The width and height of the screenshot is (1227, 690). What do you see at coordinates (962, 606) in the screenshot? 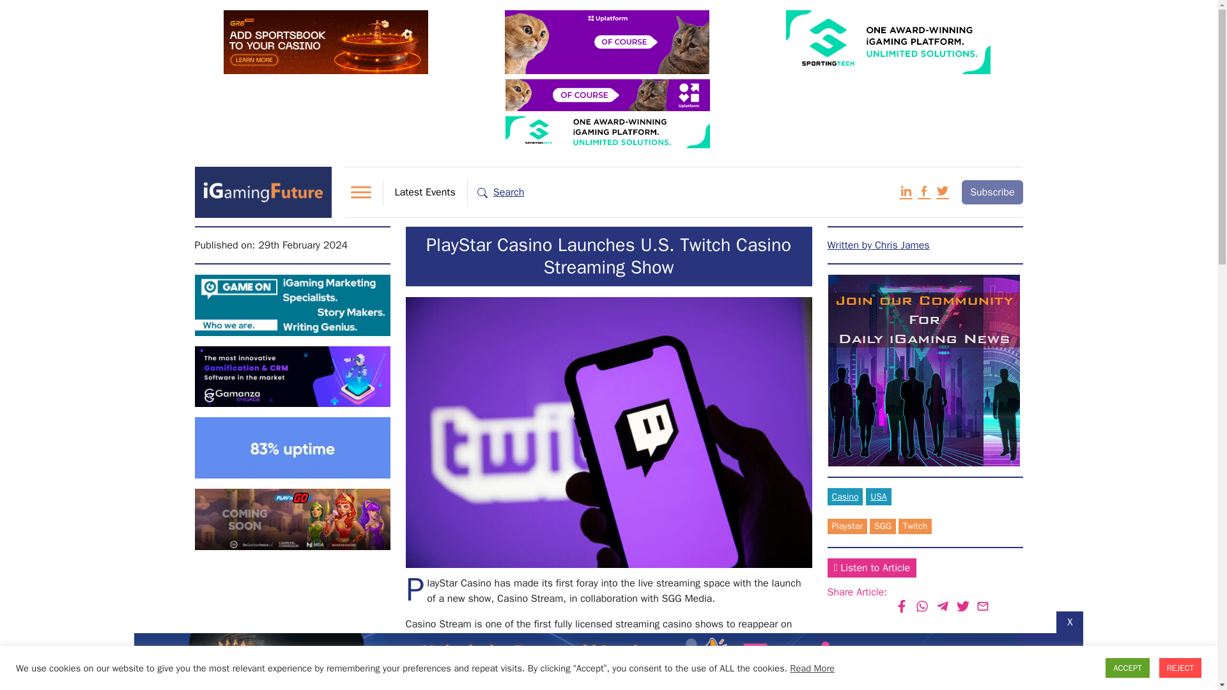
I see `Share on Twitter` at bounding box center [962, 606].